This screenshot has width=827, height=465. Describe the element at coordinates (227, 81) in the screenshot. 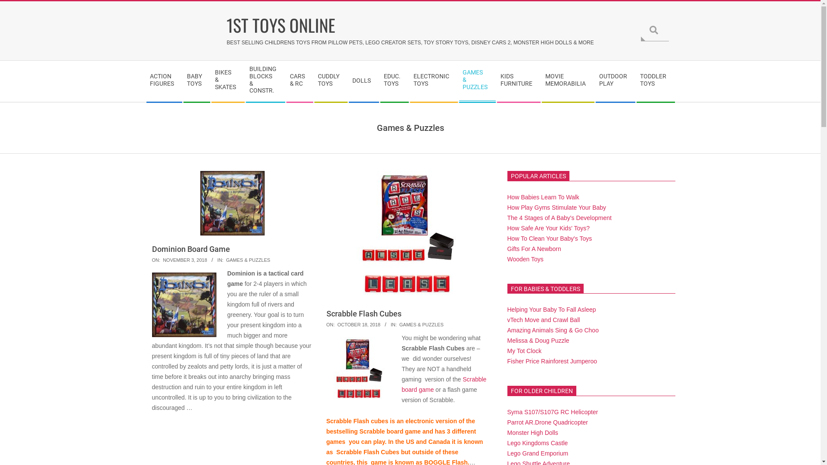

I see `BIKES & SKATES` at that location.